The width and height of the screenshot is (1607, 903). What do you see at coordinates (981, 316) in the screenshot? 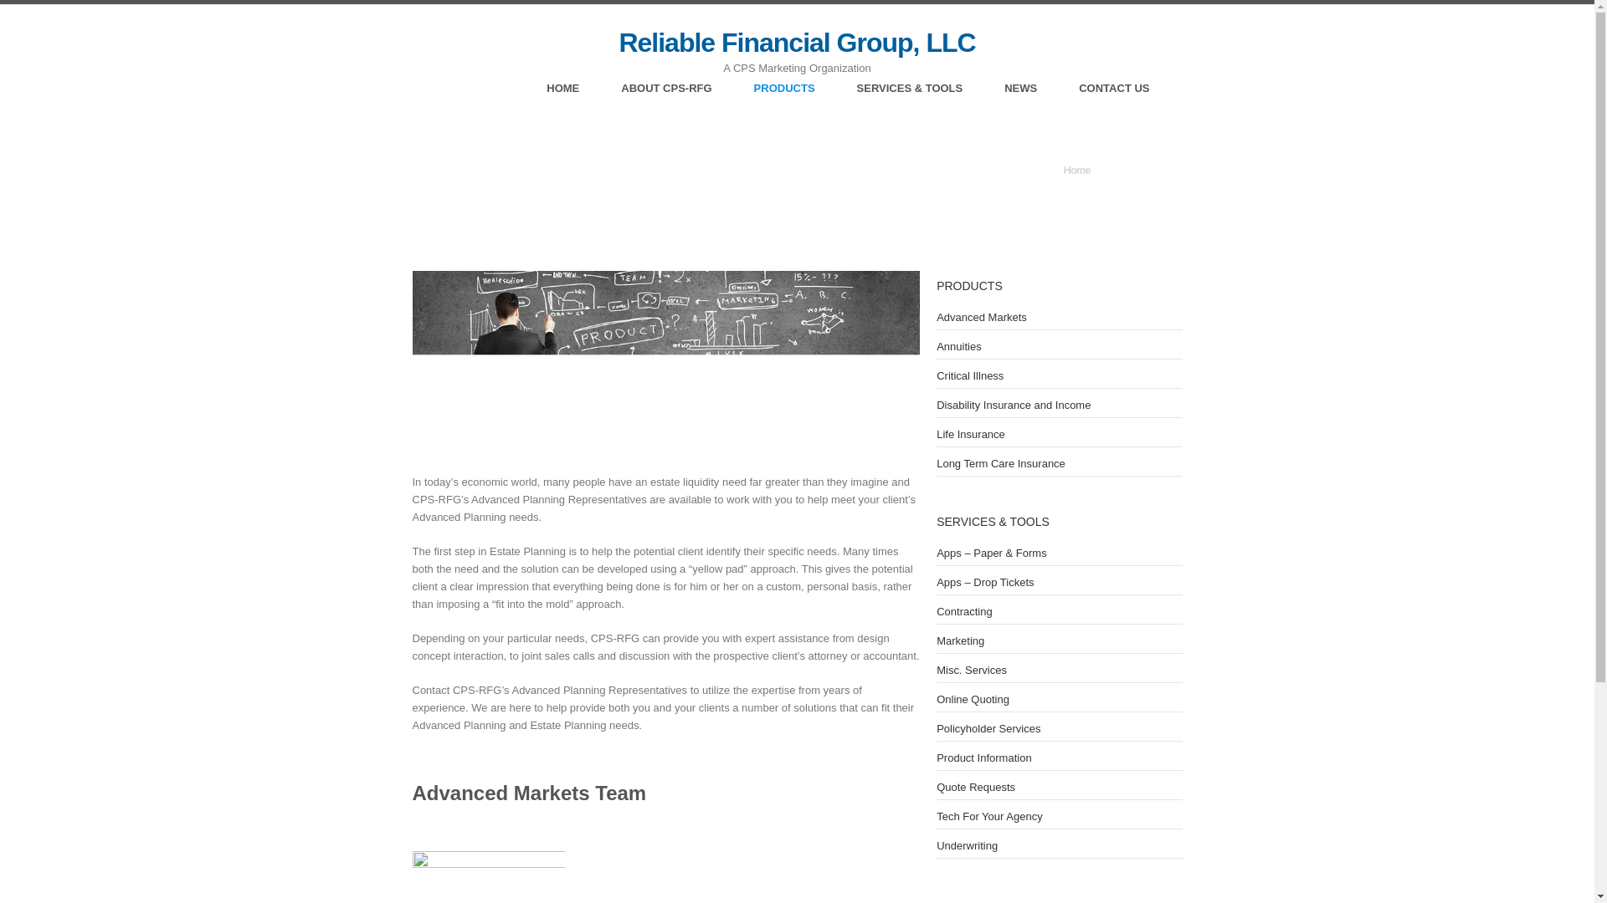
I see `Advanced Markets` at bounding box center [981, 316].